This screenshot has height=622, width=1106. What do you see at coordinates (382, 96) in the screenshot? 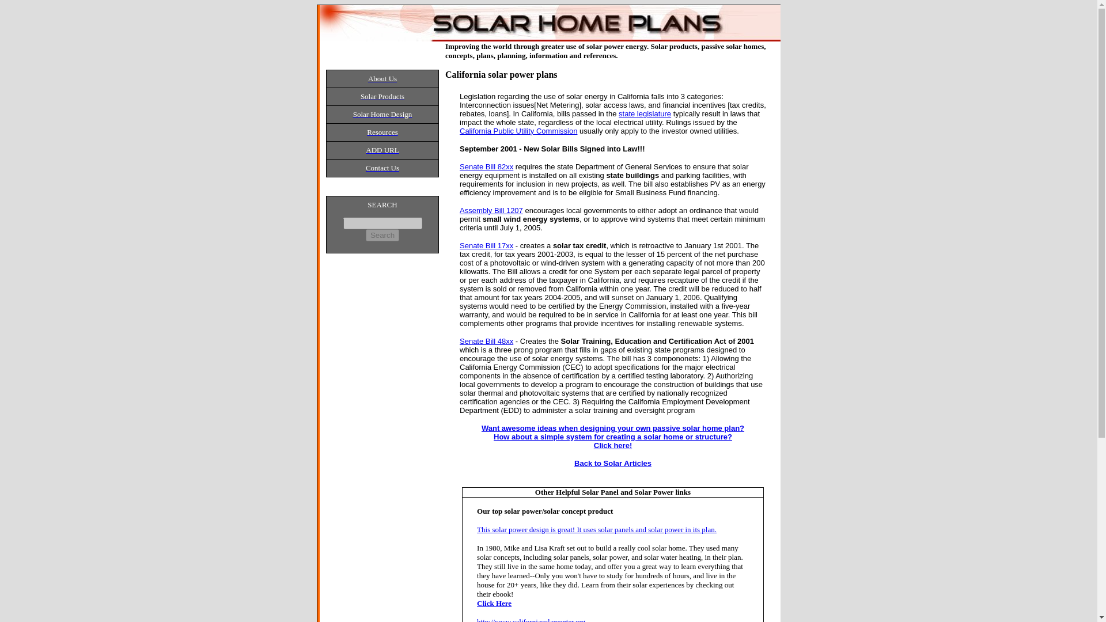
I see `Solar Products` at bounding box center [382, 96].